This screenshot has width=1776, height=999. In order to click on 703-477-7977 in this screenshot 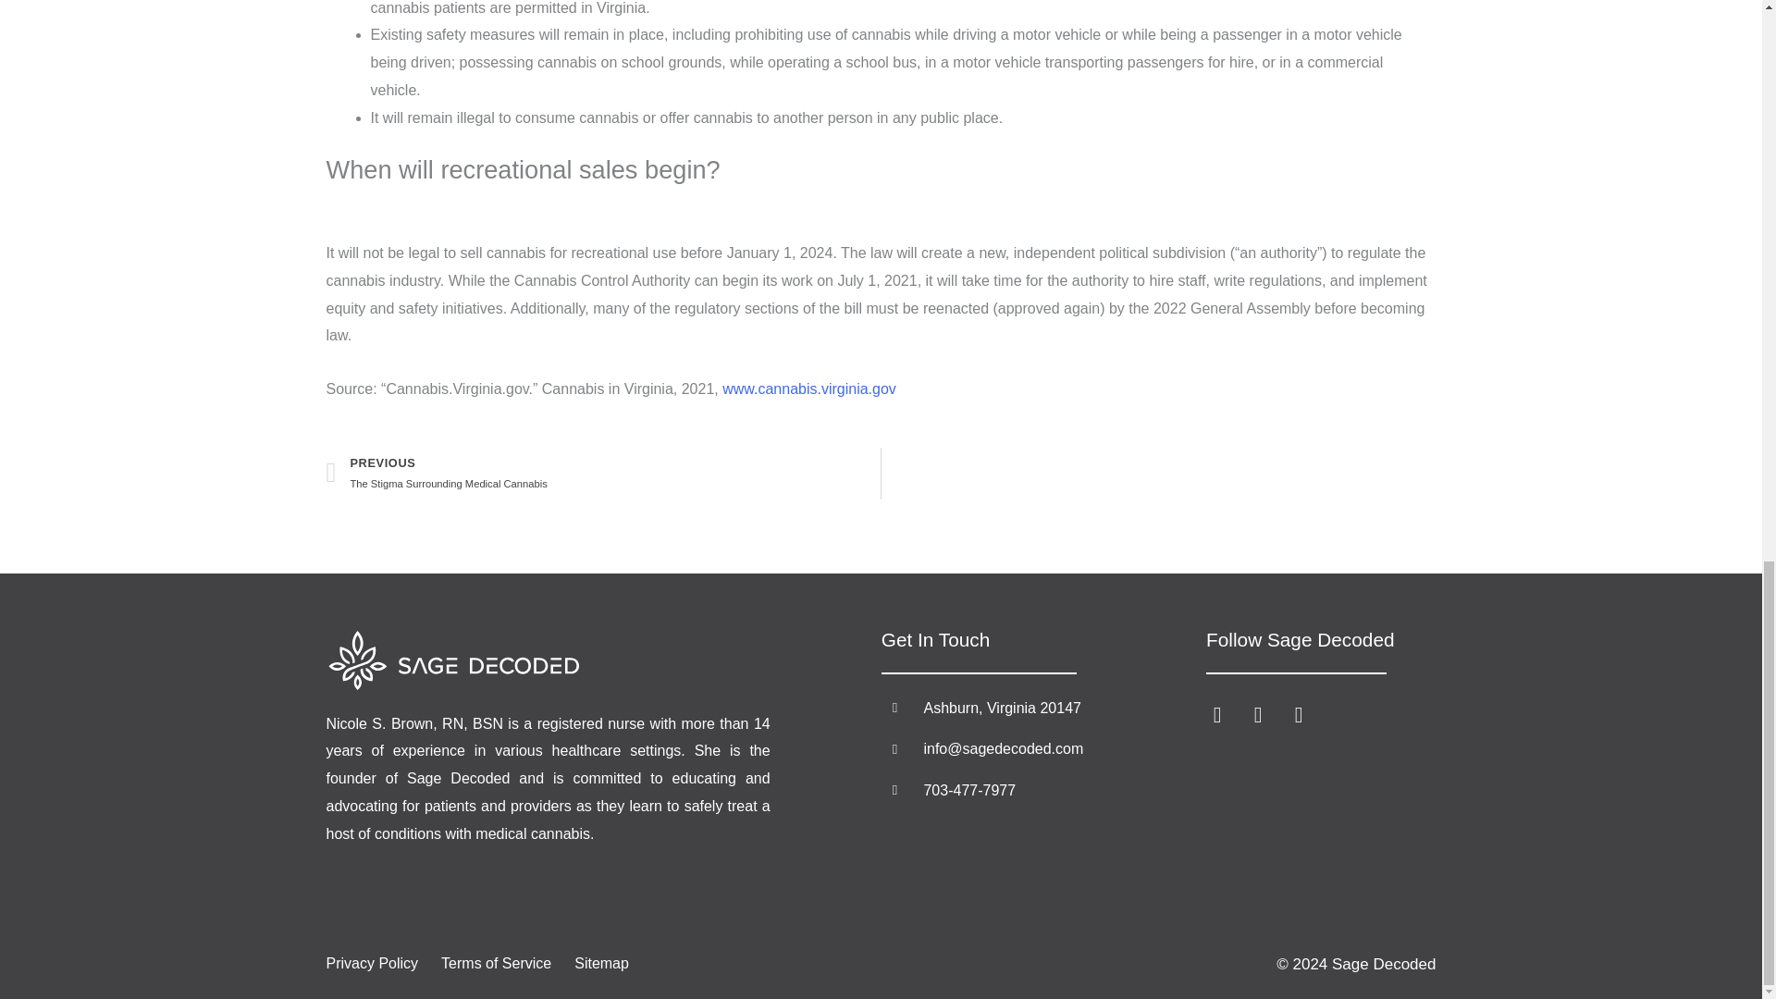, I will do `click(603, 474)`.